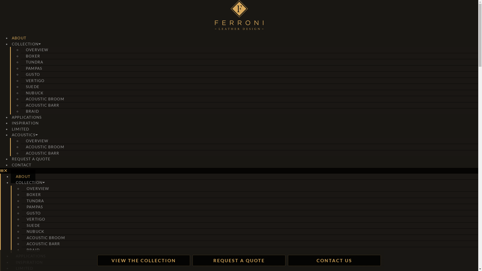 The image size is (482, 271). Describe the element at coordinates (38, 188) in the screenshot. I see `OVERVIEW` at that location.